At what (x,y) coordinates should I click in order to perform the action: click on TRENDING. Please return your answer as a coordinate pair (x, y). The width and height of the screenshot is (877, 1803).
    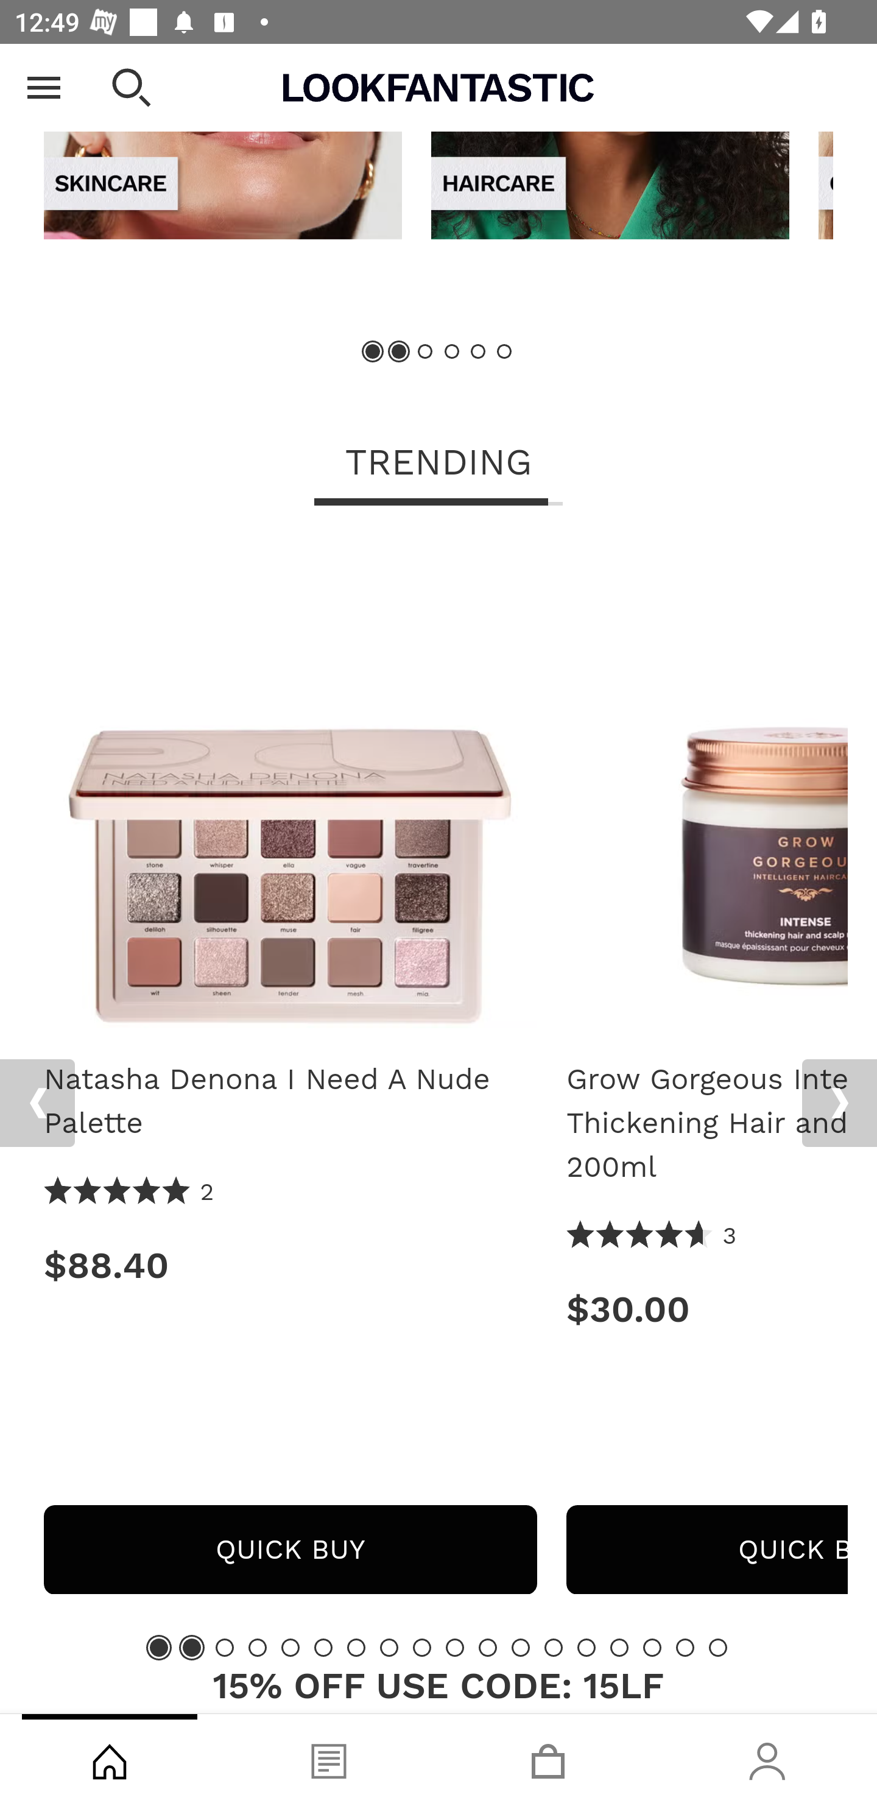
    Looking at the image, I should click on (438, 464).